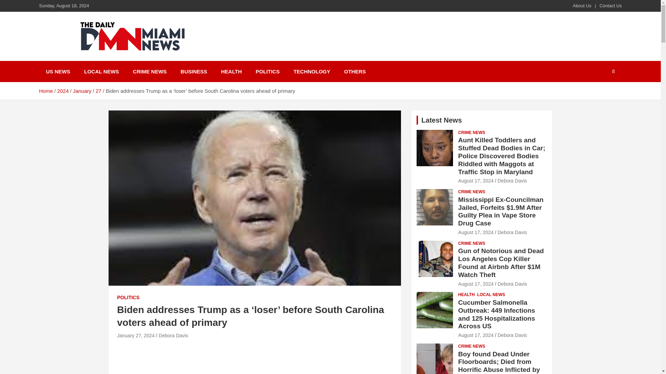 Image resolution: width=666 pixels, height=374 pixels. I want to click on BUSINESS, so click(194, 71).